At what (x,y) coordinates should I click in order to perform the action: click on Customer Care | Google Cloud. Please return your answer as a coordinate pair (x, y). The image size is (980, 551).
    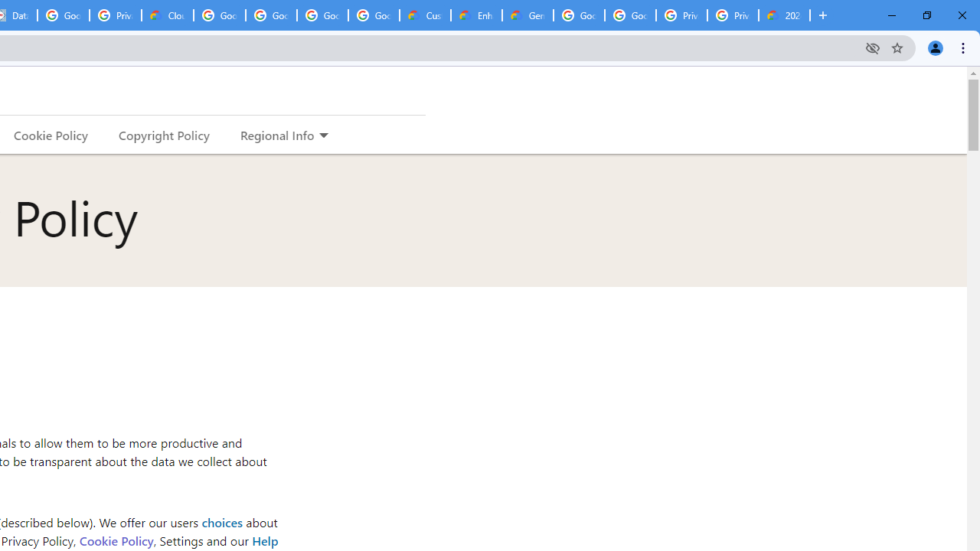
    Looking at the image, I should click on (425, 15).